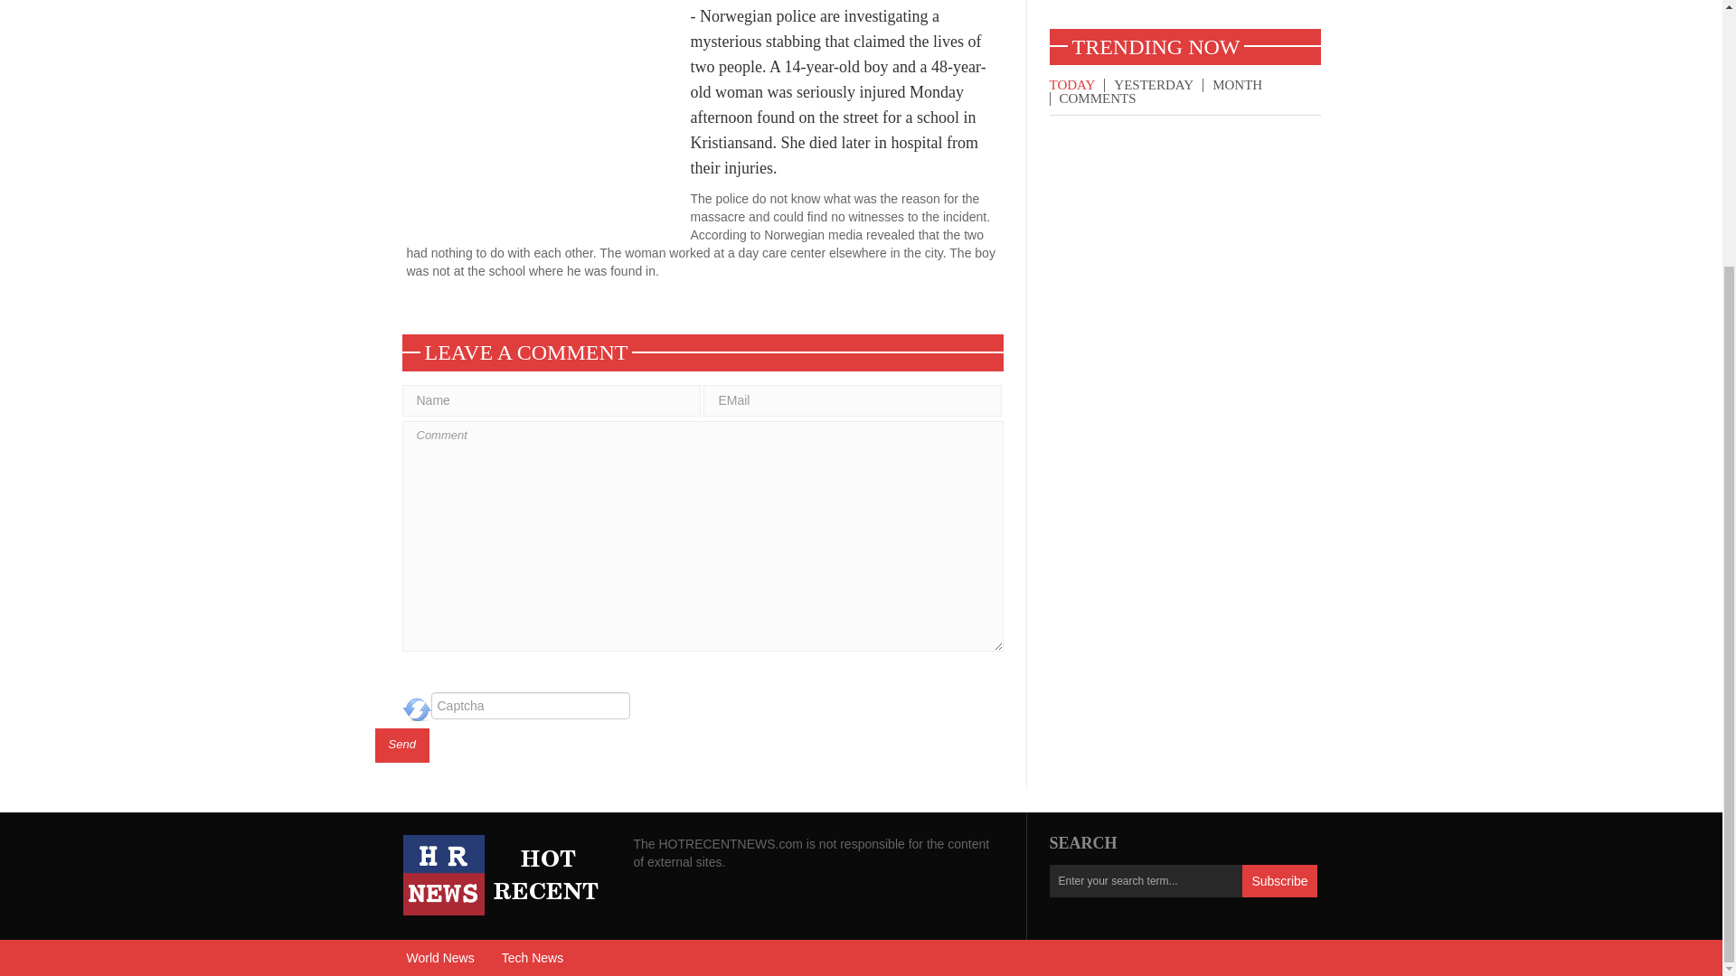 This screenshot has height=976, width=1736. Describe the element at coordinates (1145, 880) in the screenshot. I see `Enter your search term...` at that location.